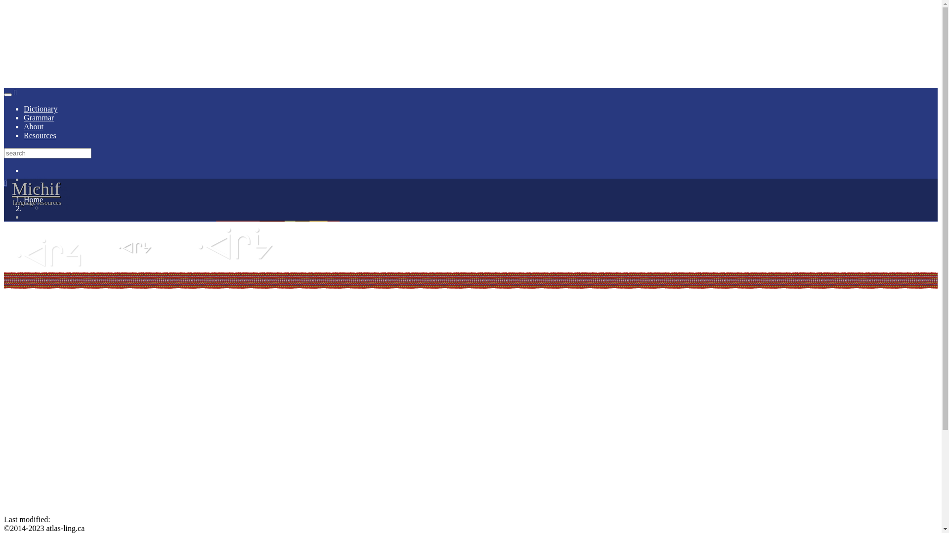 This screenshot has width=949, height=533. What do you see at coordinates (36, 180) in the screenshot?
I see `English` at bounding box center [36, 180].